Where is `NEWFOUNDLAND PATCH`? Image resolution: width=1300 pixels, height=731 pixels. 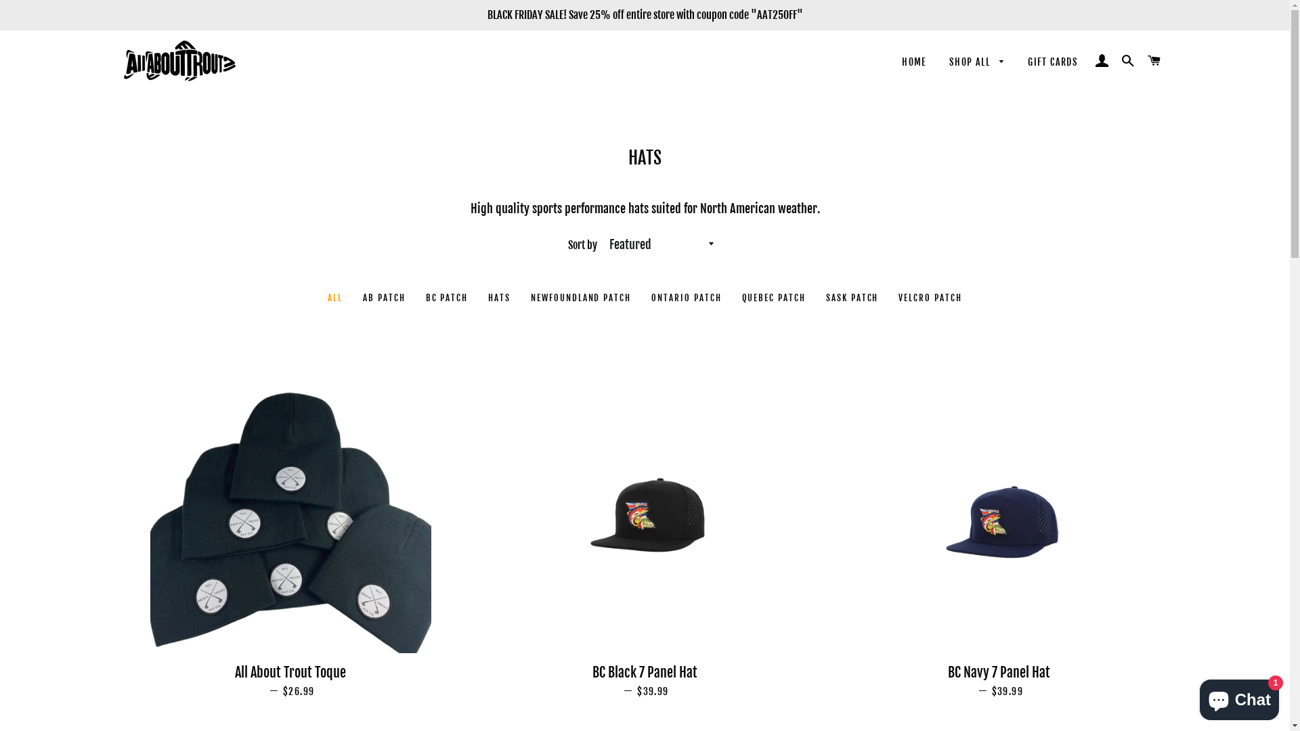 NEWFOUNDLAND PATCH is located at coordinates (581, 298).